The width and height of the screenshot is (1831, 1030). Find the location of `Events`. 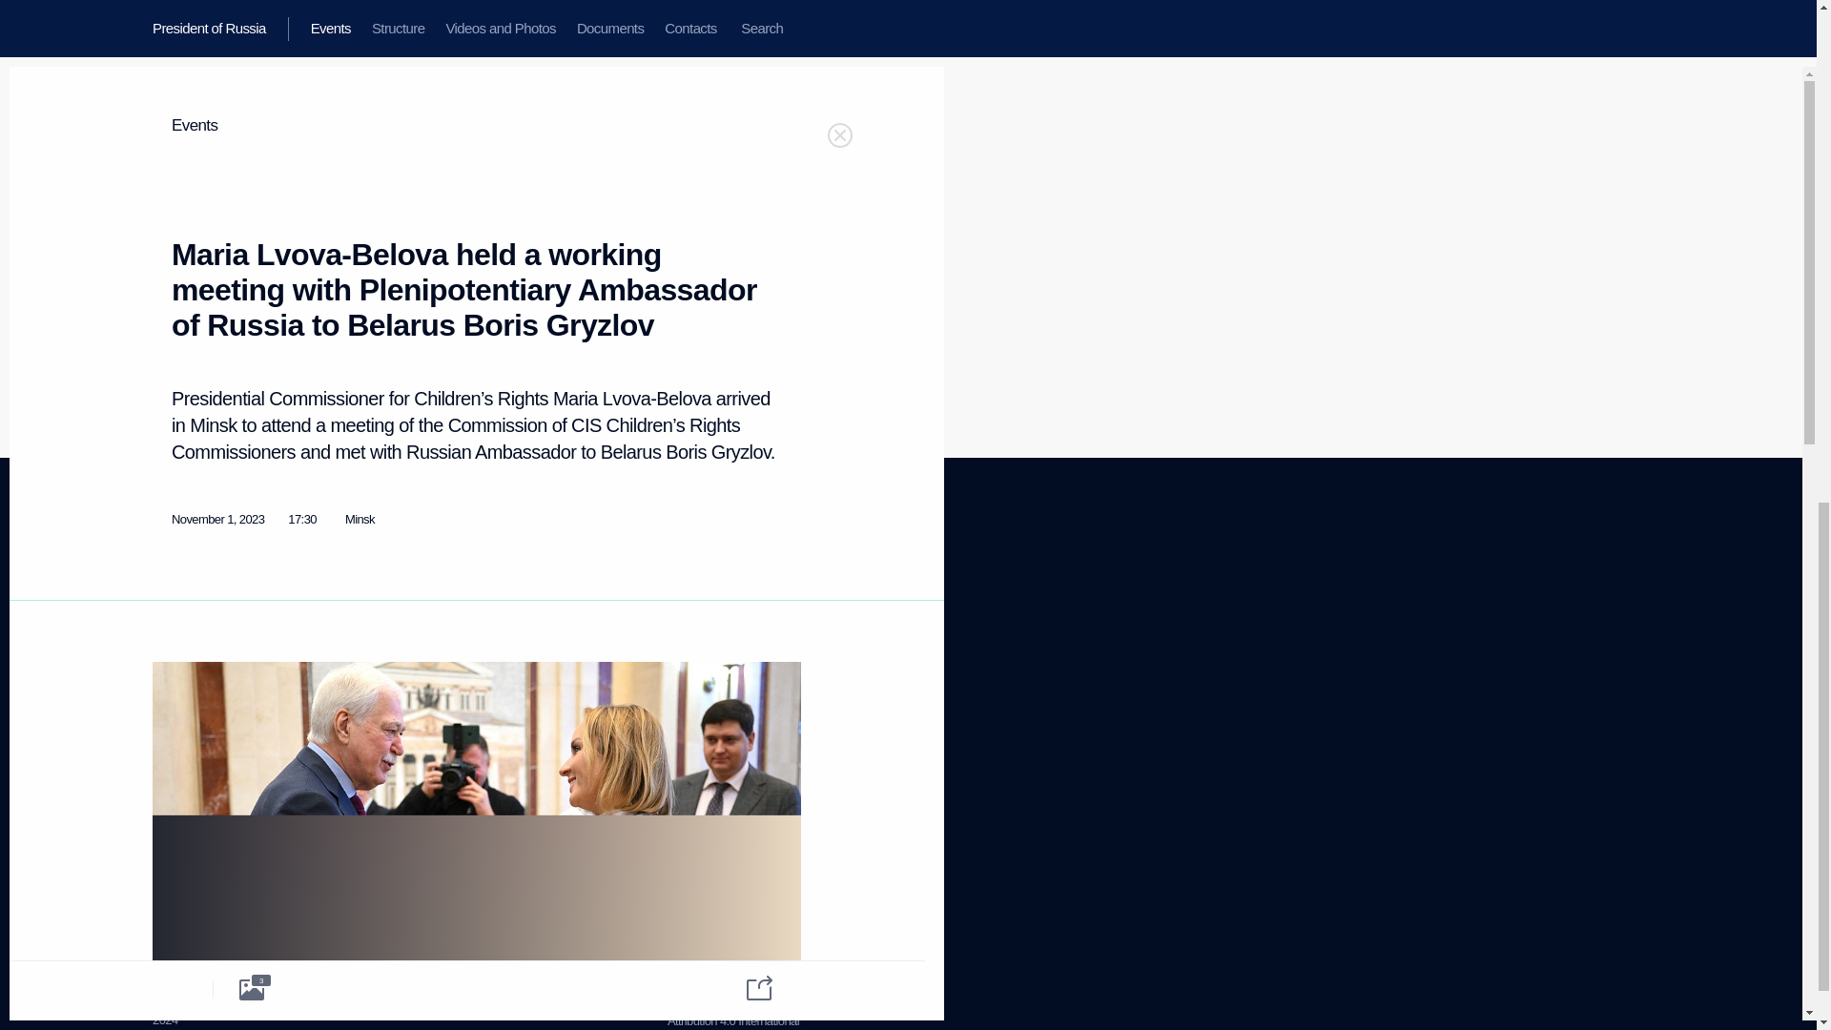

Events is located at coordinates (169, 605).